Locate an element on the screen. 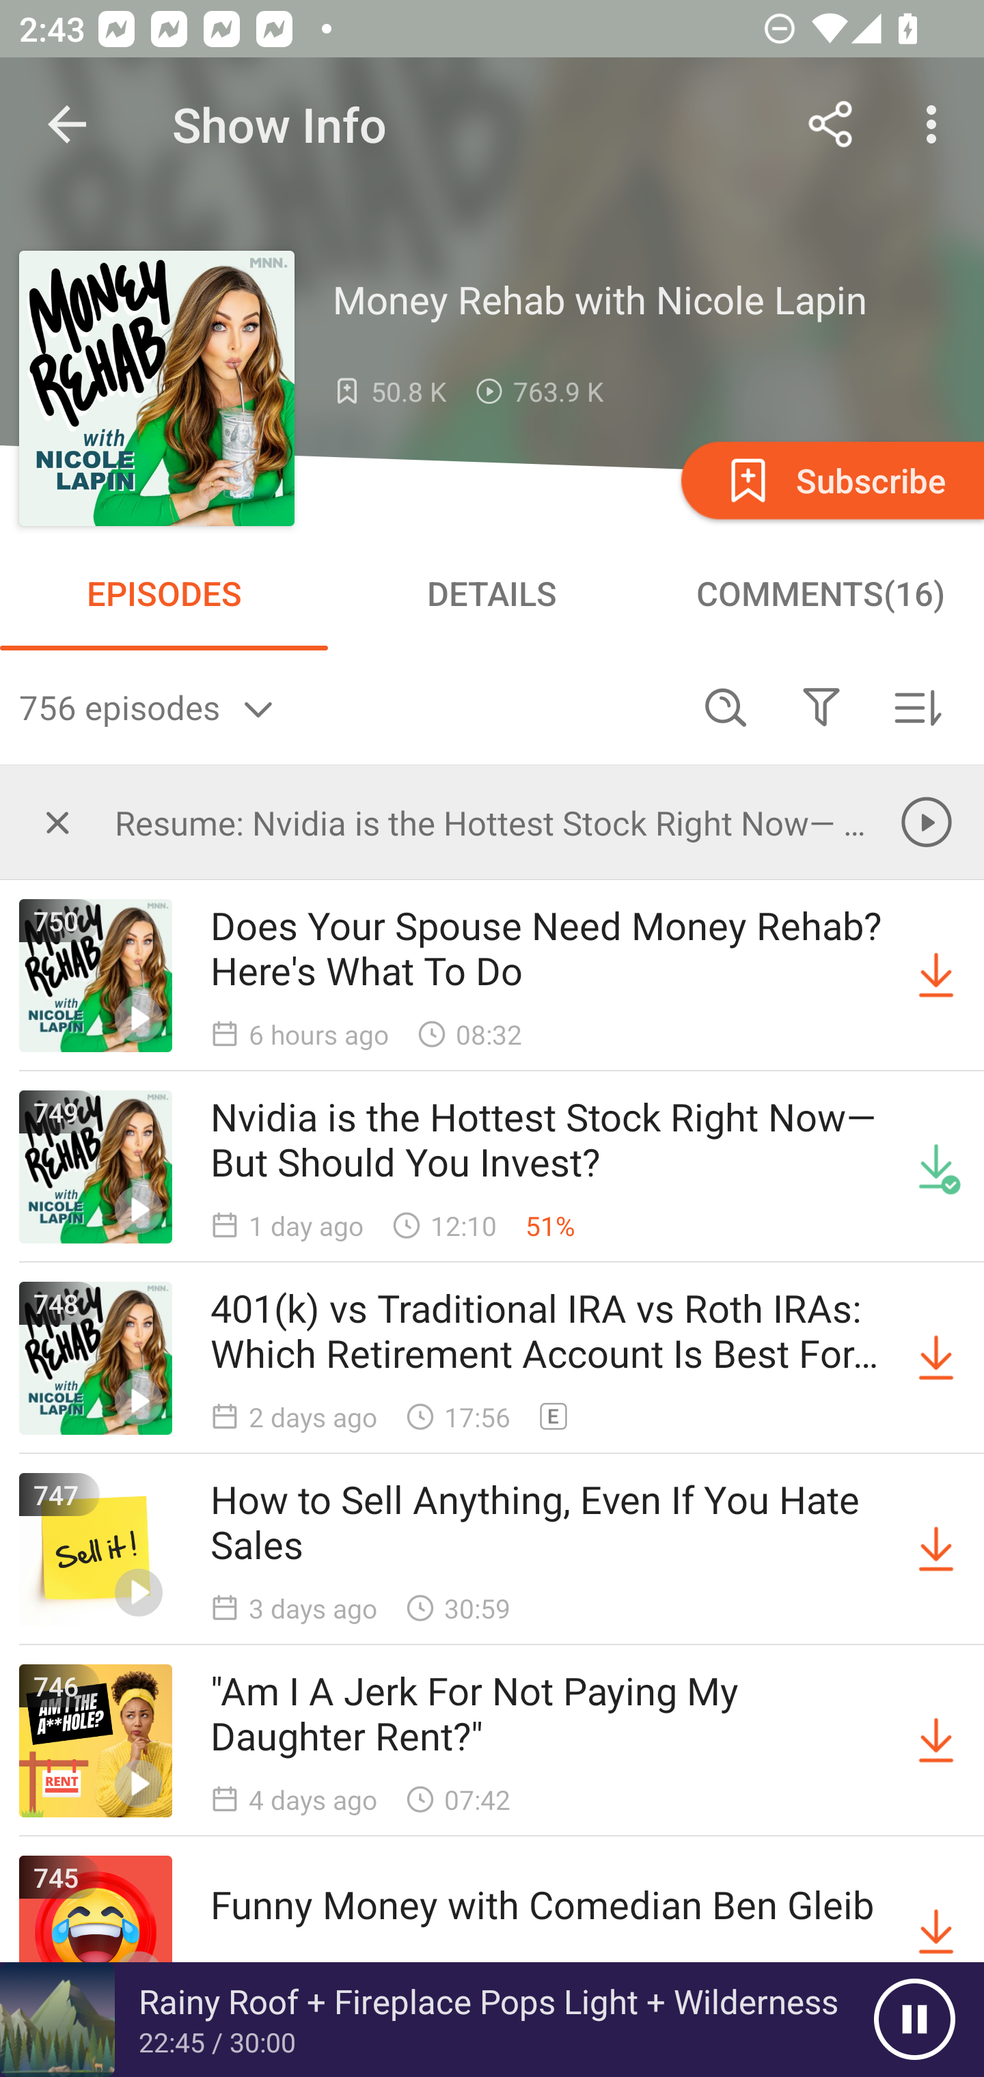 The width and height of the screenshot is (984, 2077). 756 episodes  is located at coordinates (348, 706).